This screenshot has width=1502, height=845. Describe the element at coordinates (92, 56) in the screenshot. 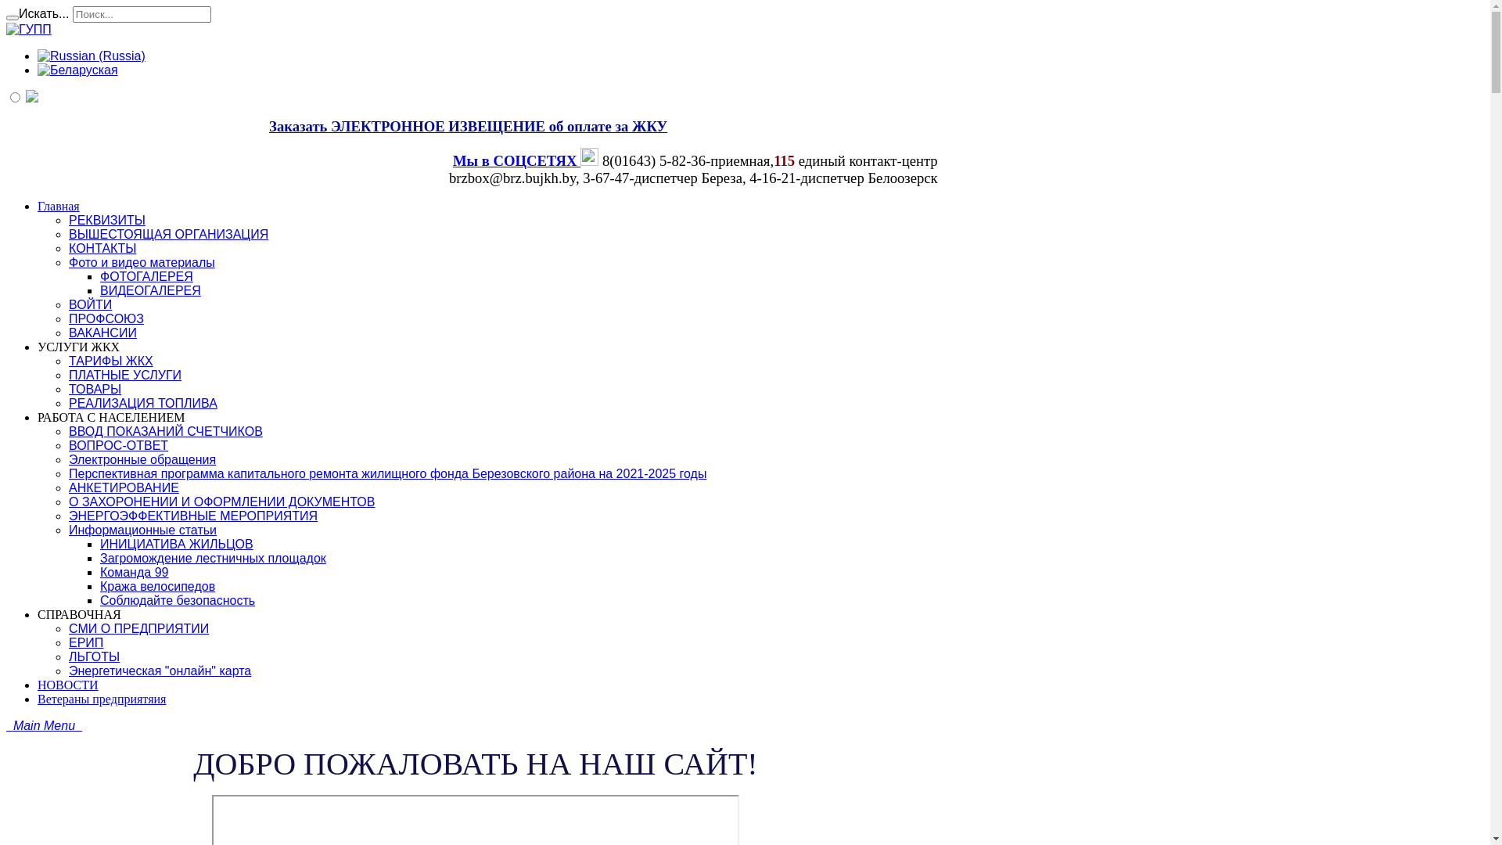

I see `Russian (Russia)` at that location.